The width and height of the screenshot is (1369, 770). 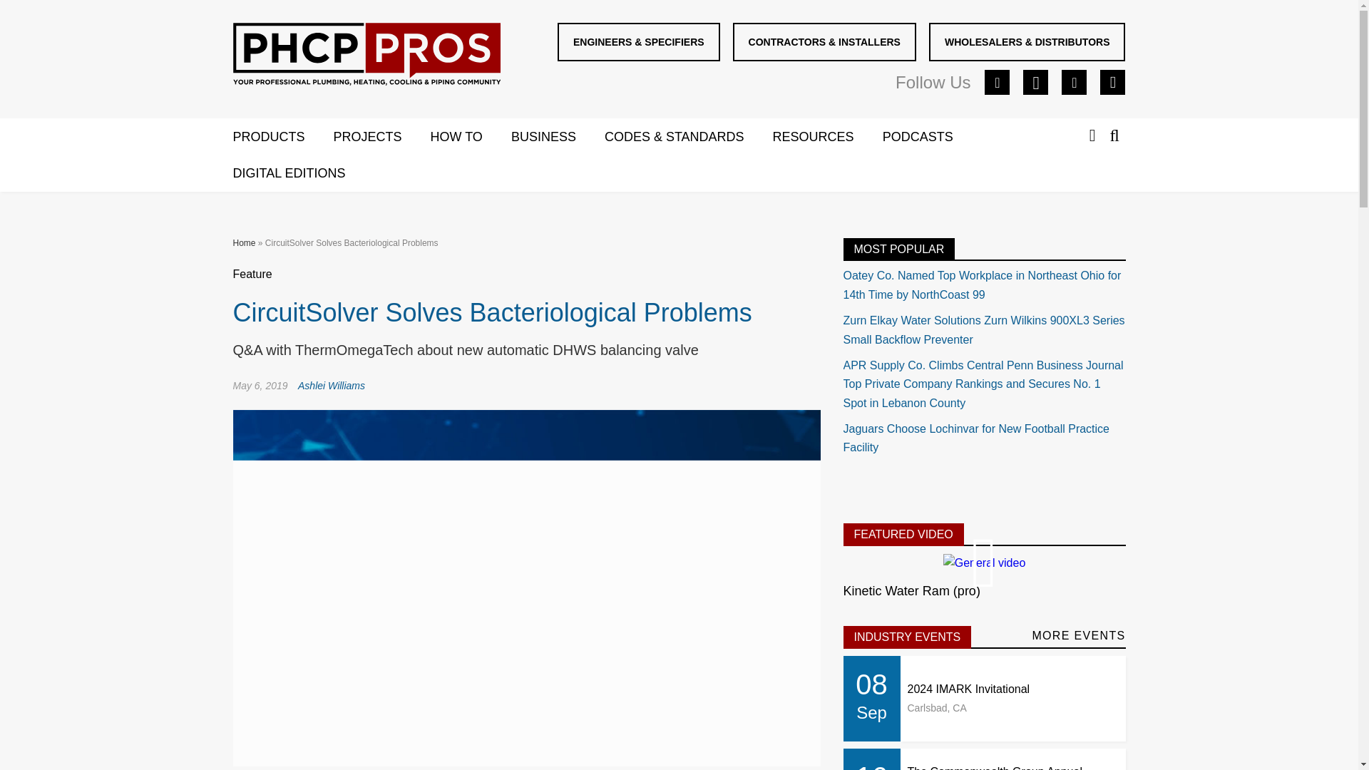 What do you see at coordinates (471, 138) in the screenshot?
I see `HOW TO` at bounding box center [471, 138].